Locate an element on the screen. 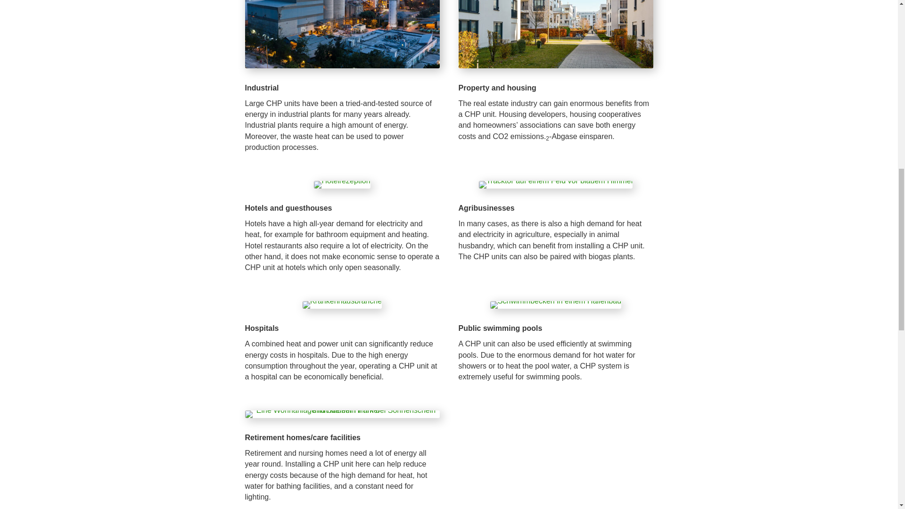  Energiekosten eines Seniorenheims senken mittels BHKW is located at coordinates (342, 414).